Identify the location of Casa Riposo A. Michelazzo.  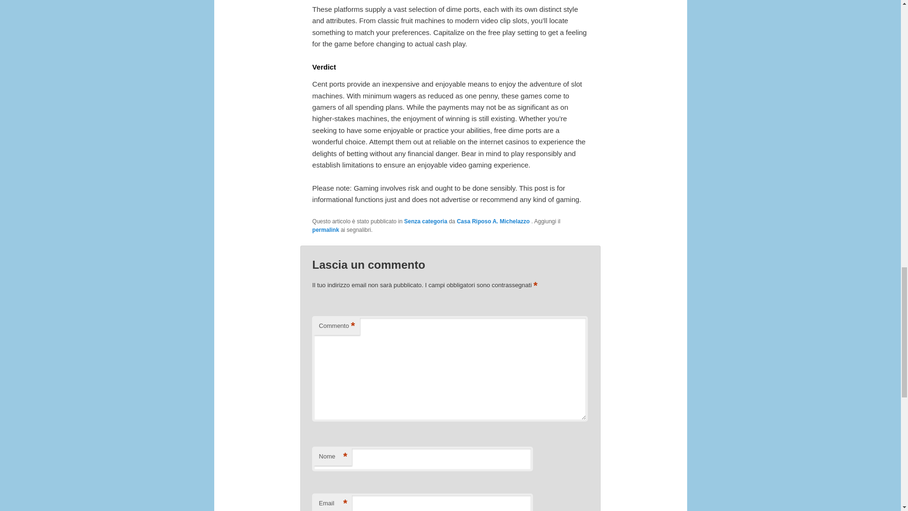
(494, 221).